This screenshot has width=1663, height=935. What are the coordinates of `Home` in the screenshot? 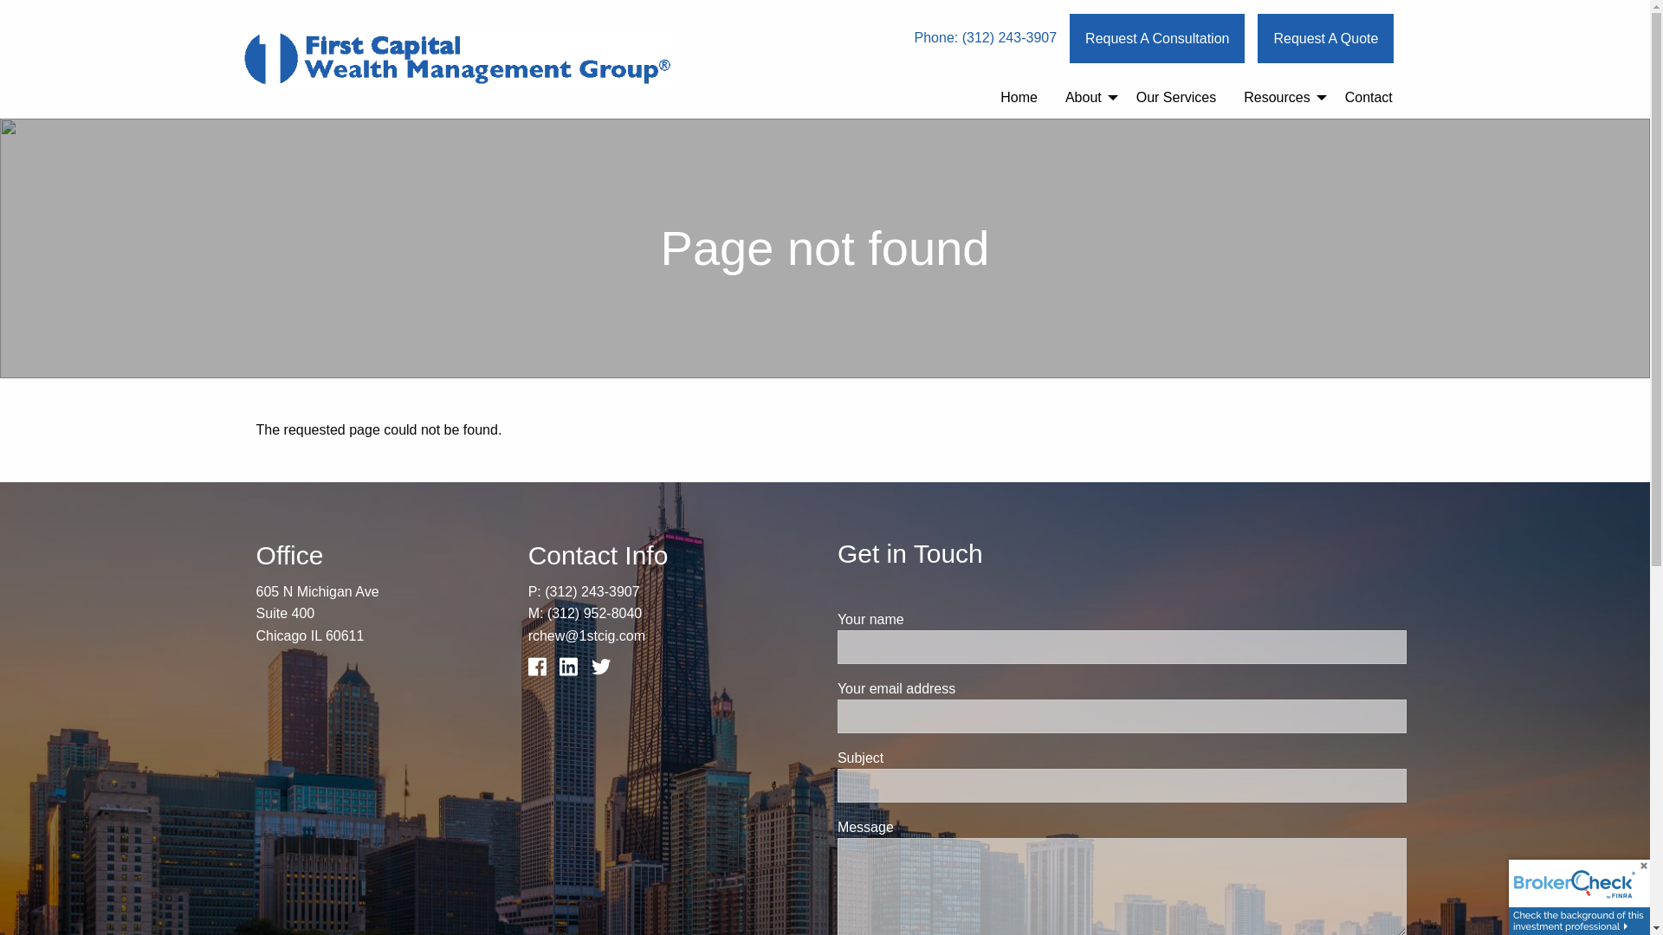 It's located at (1019, 98).